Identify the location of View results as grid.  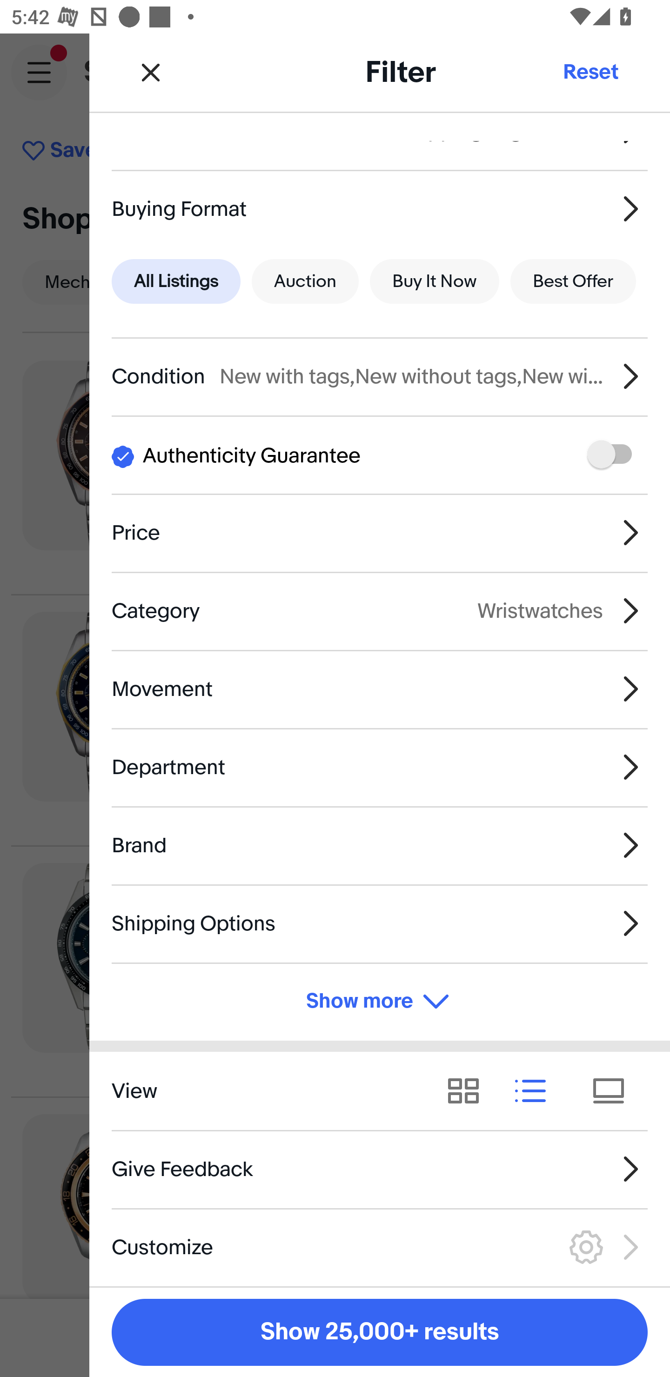
(469, 1091).